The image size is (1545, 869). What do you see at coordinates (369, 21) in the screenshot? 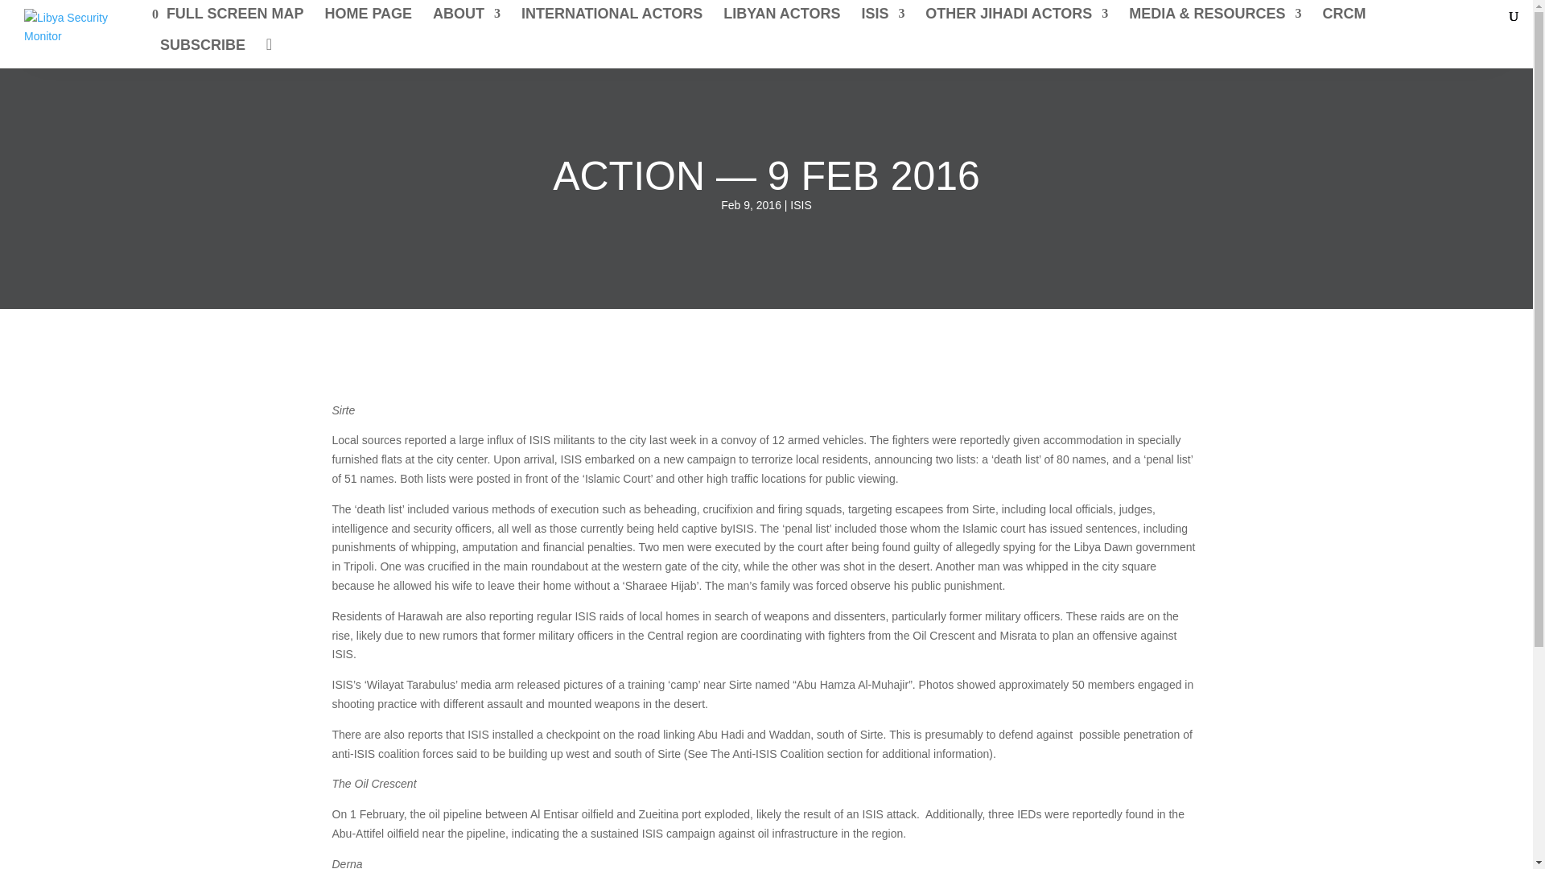
I see `HOME PAGE` at bounding box center [369, 21].